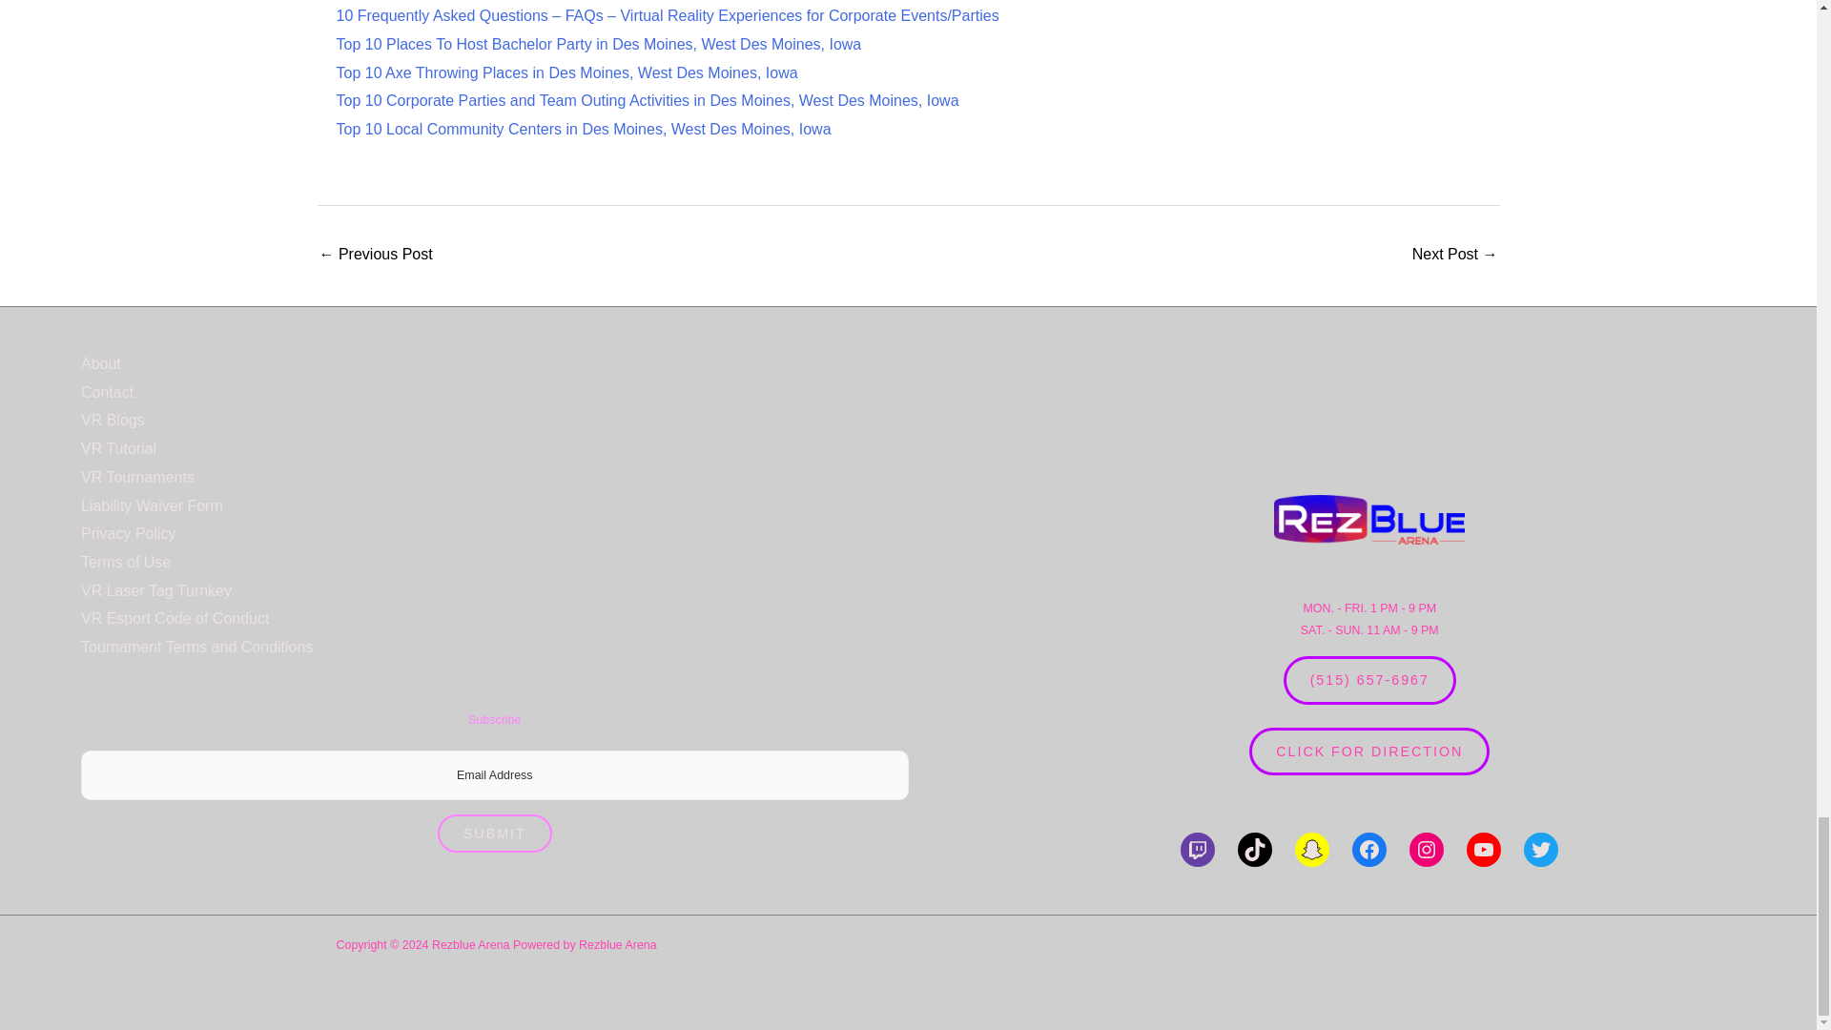 The image size is (1831, 1030). What do you see at coordinates (1454, 256) in the screenshot?
I see `Top 10 Escape Rooms in Des Moines, West Des Moines, Iowa` at bounding box center [1454, 256].